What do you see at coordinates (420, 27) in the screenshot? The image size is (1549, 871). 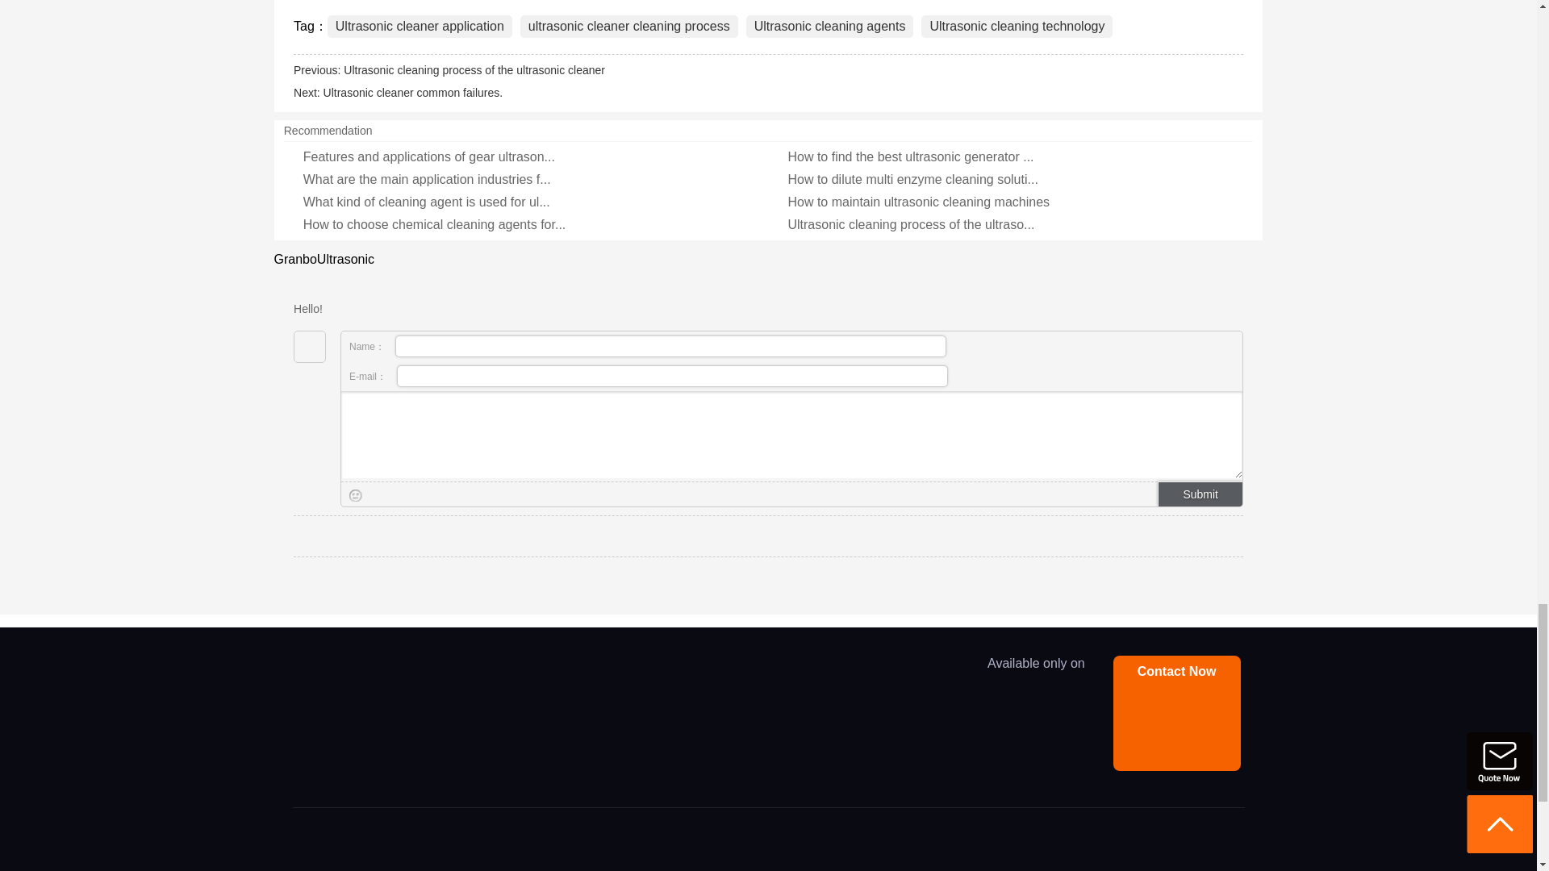 I see `Ultrasonic cleaner application` at bounding box center [420, 27].